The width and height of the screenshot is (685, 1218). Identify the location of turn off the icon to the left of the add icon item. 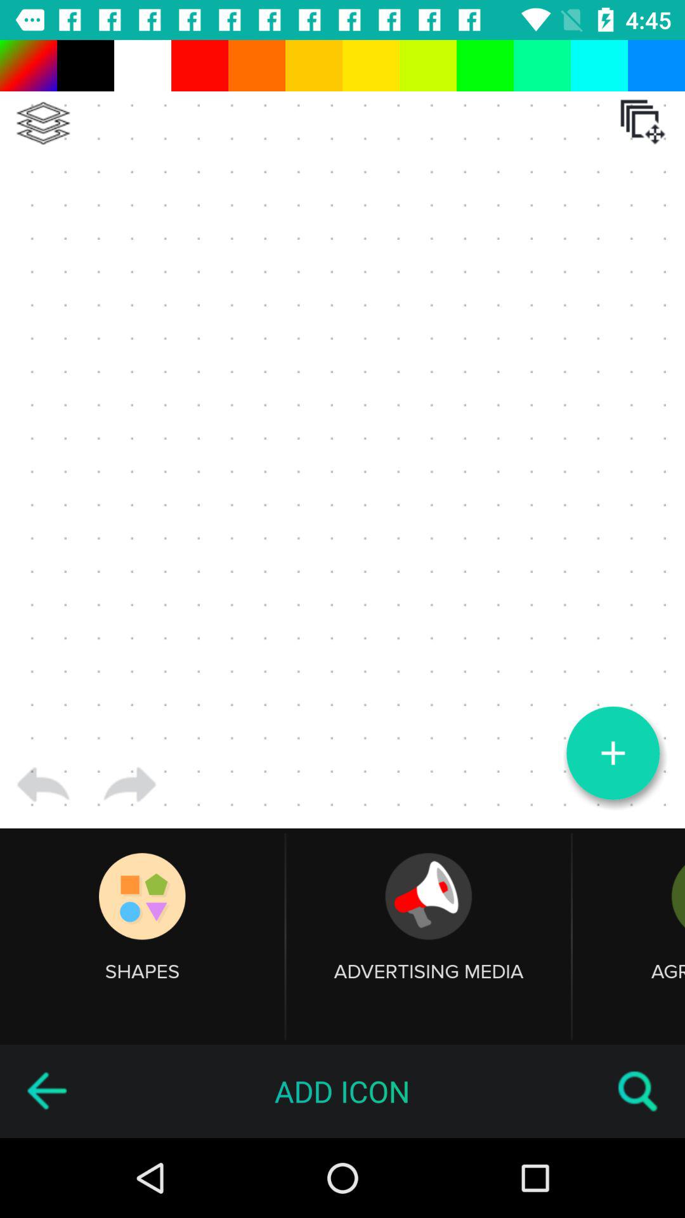
(46, 1091).